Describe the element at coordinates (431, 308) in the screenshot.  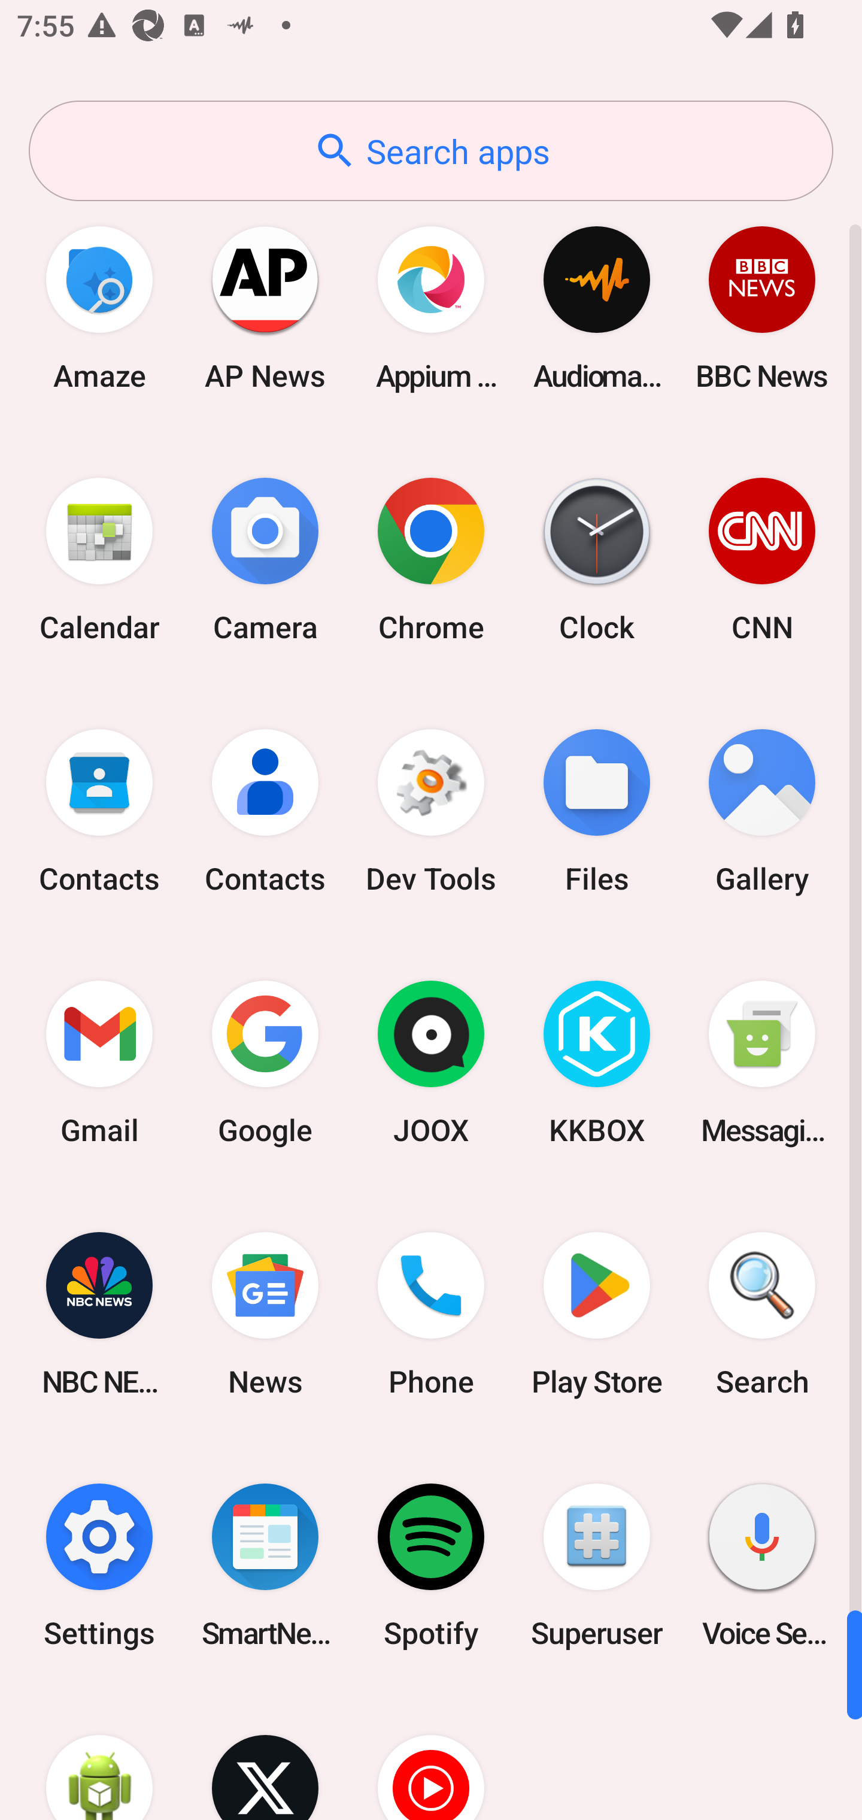
I see `Appium Settings` at that location.